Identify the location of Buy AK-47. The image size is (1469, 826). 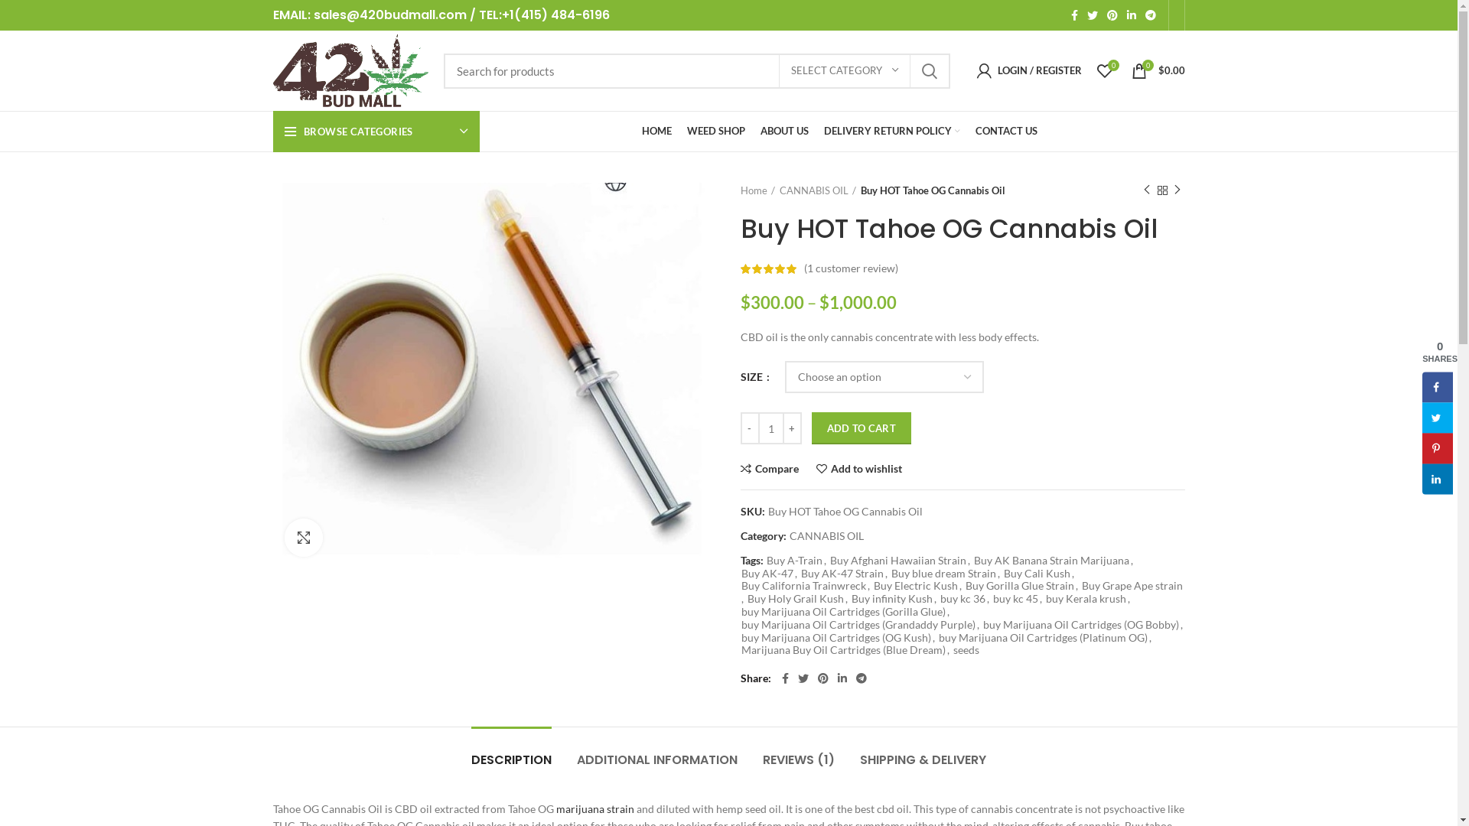
(767, 574).